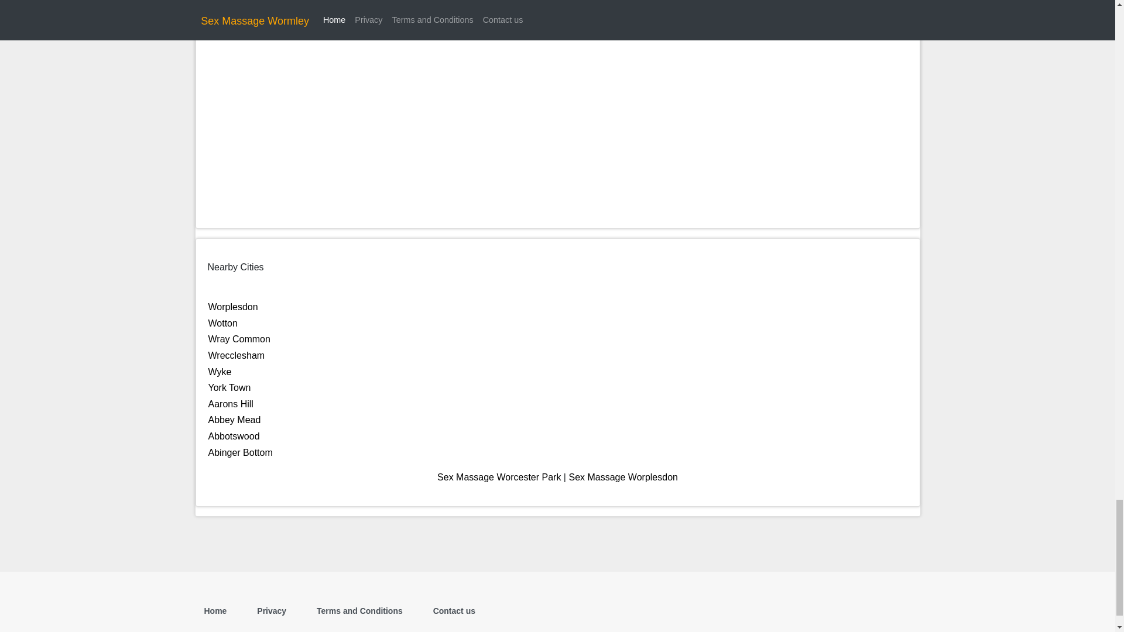 This screenshot has width=1124, height=632. What do you see at coordinates (233, 307) in the screenshot?
I see `Worplesdon` at bounding box center [233, 307].